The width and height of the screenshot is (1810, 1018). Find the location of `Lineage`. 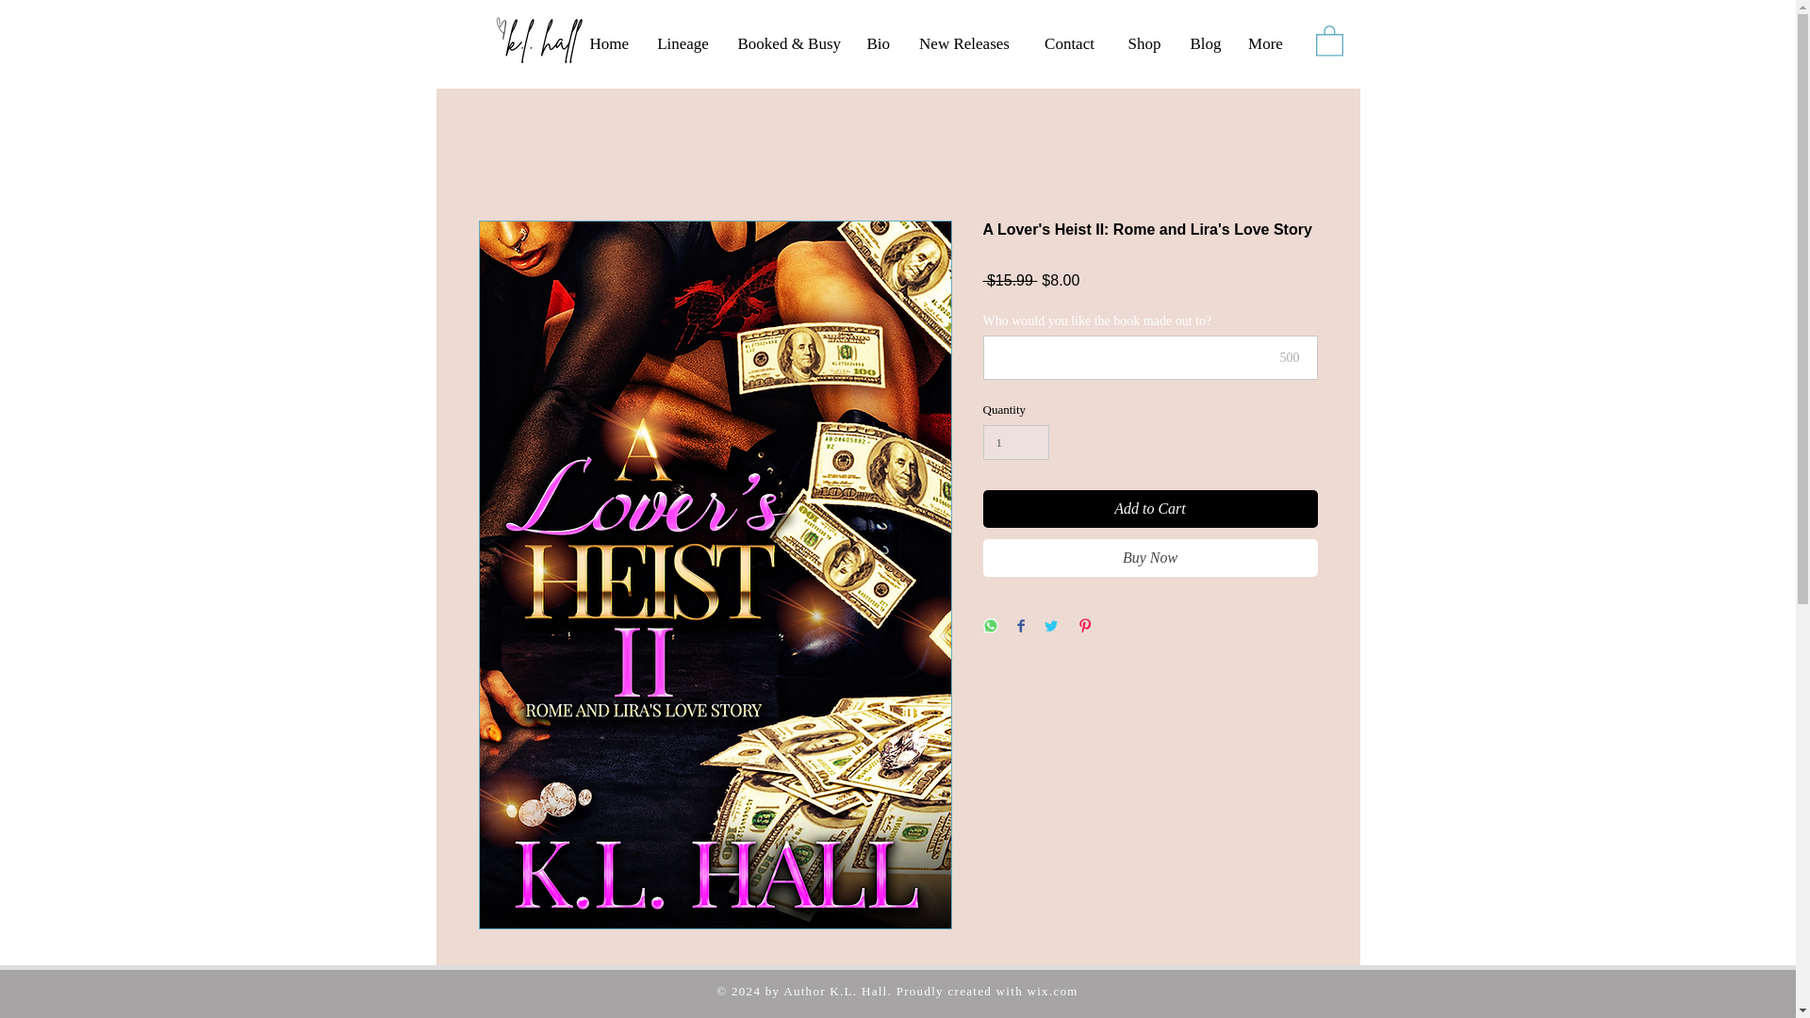

Lineage is located at coordinates (683, 43).